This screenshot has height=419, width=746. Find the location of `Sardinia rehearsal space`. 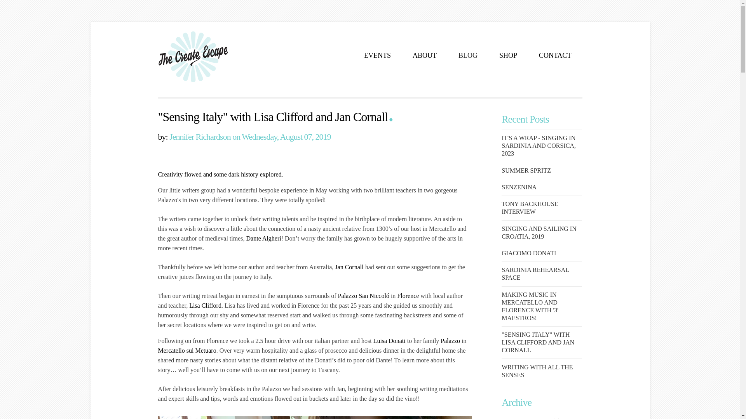

Sardinia rehearsal space is located at coordinates (535, 273).